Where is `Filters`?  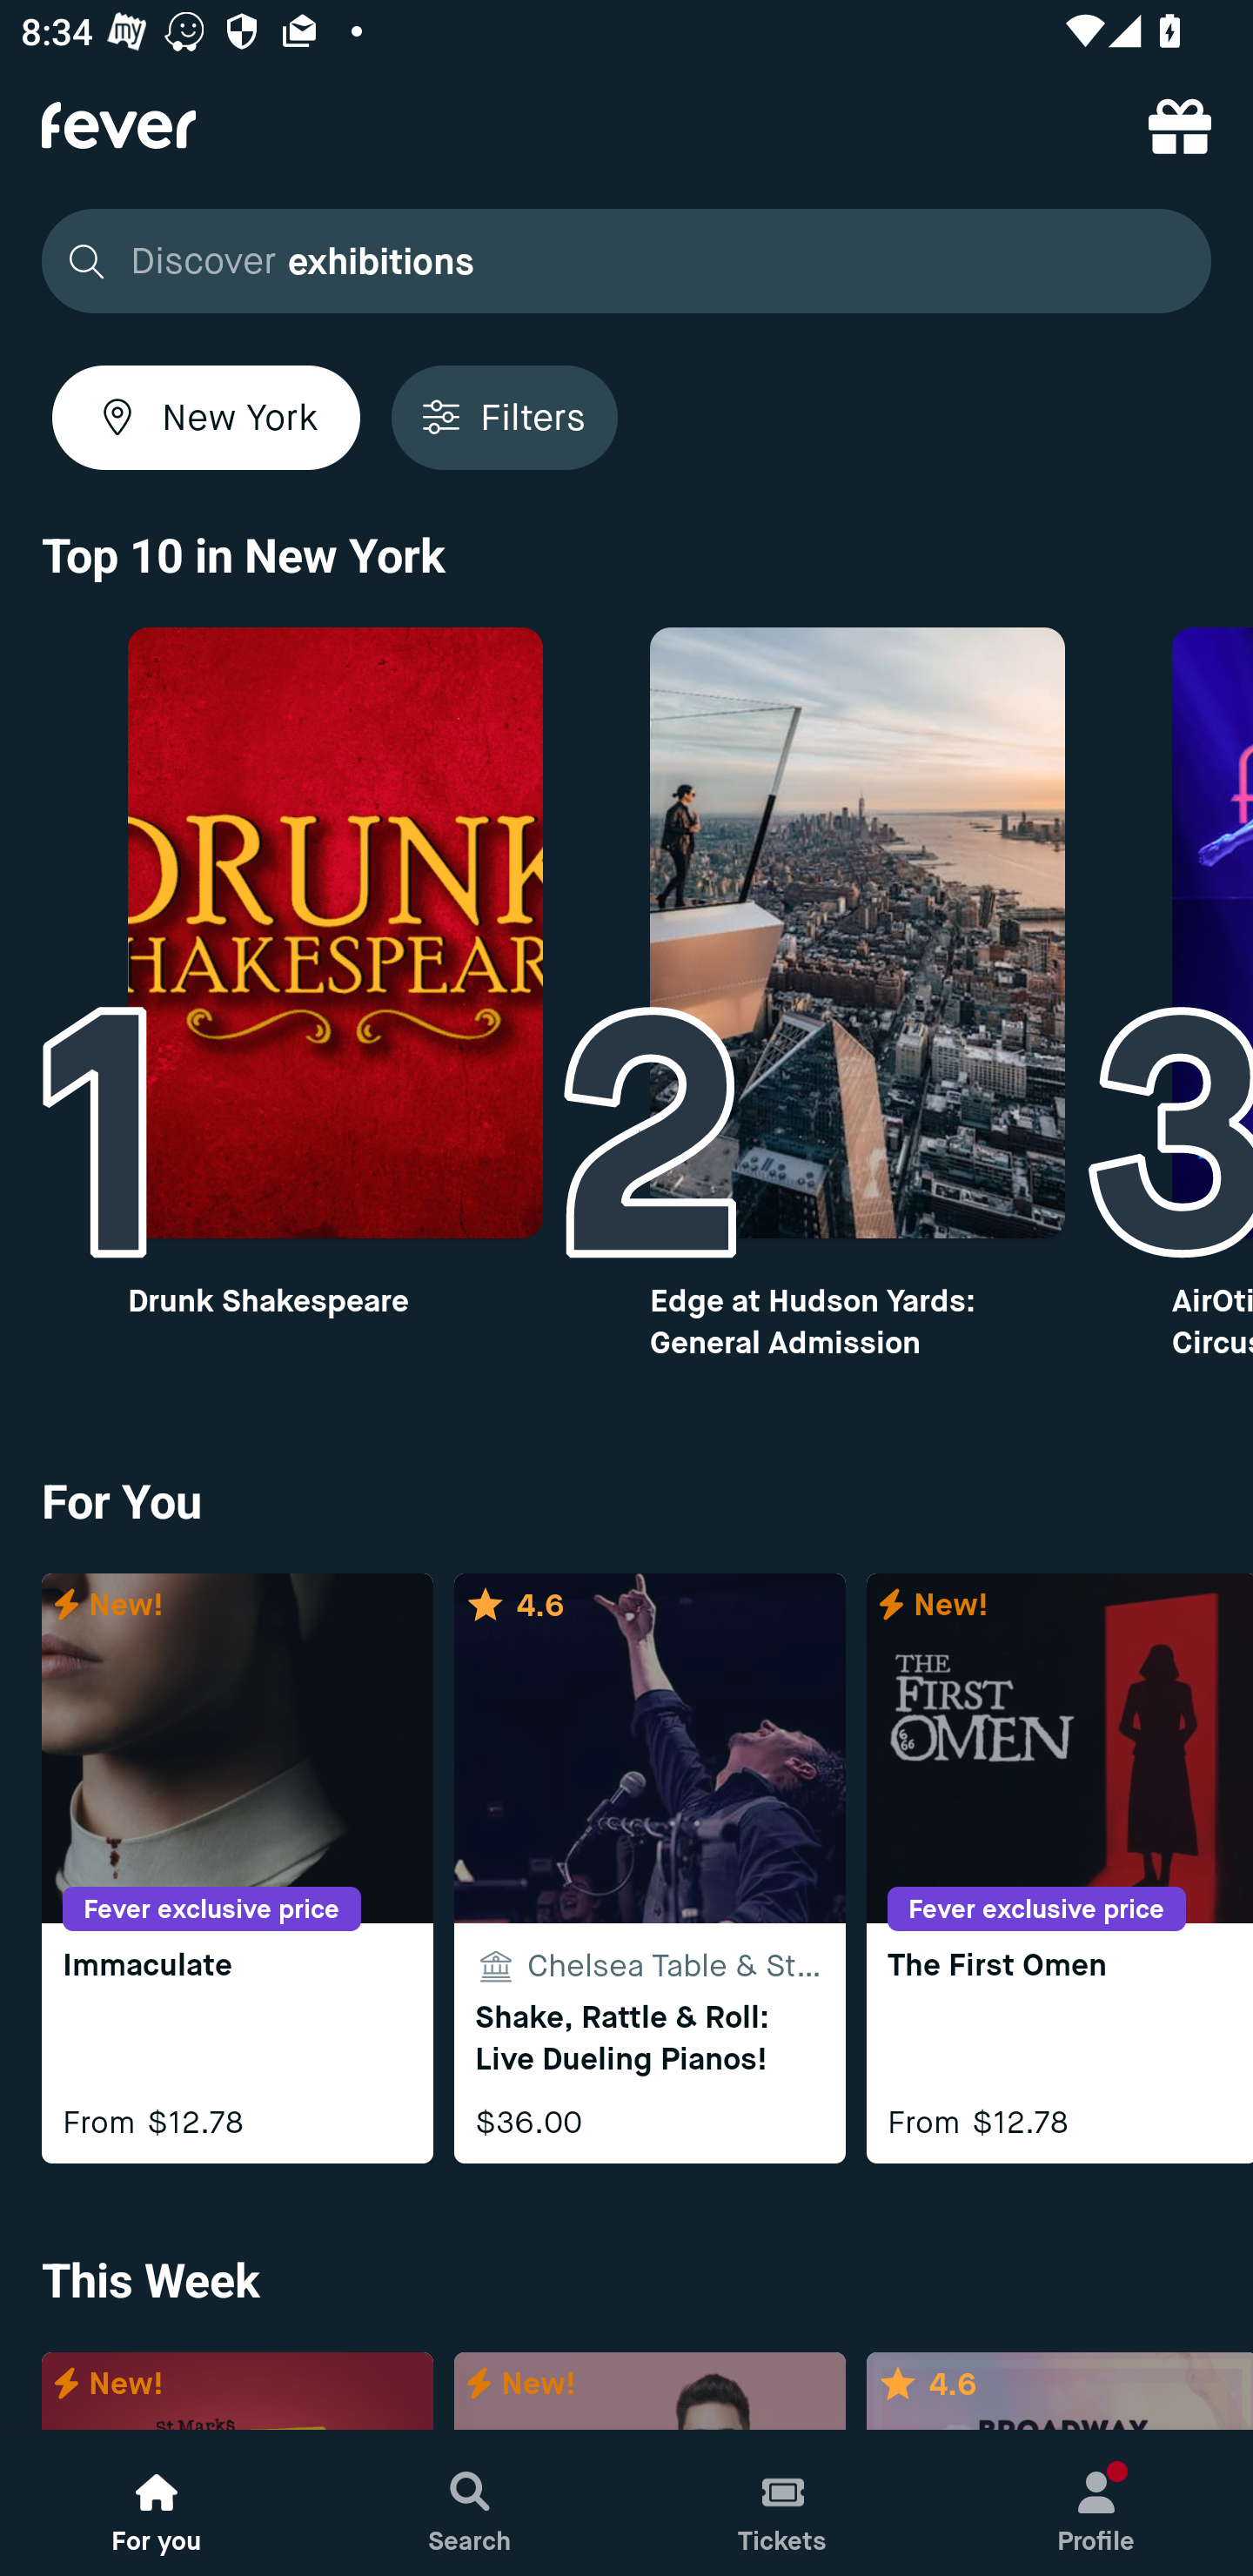 Filters is located at coordinates (504, 417).